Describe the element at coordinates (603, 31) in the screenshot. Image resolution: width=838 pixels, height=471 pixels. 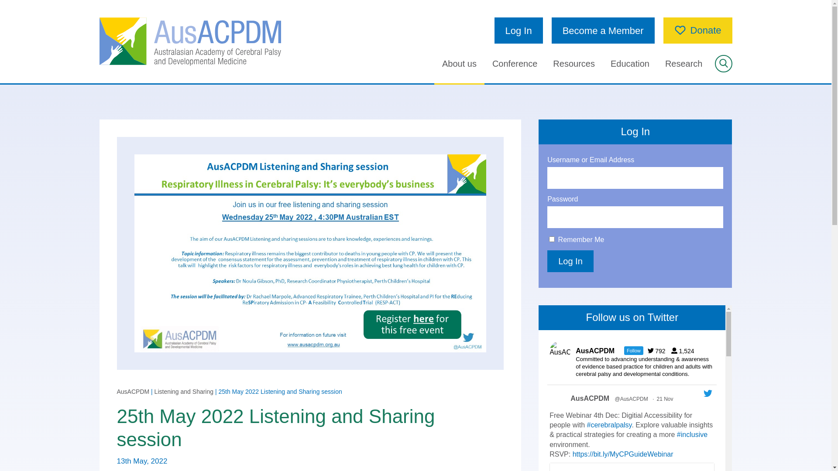
I see `Become a Member` at that location.